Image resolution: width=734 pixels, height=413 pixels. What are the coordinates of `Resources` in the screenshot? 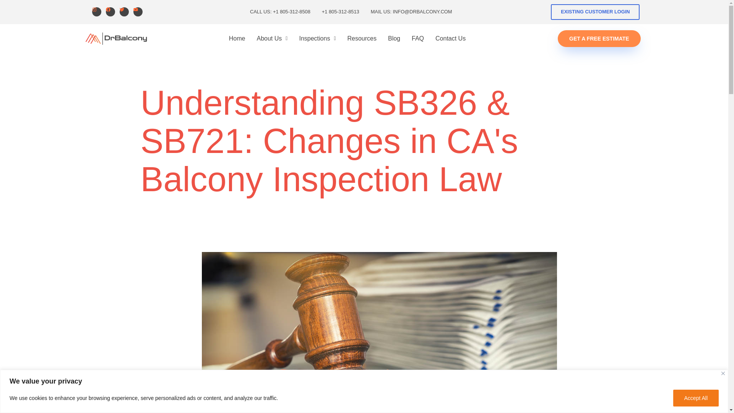 It's located at (362, 38).